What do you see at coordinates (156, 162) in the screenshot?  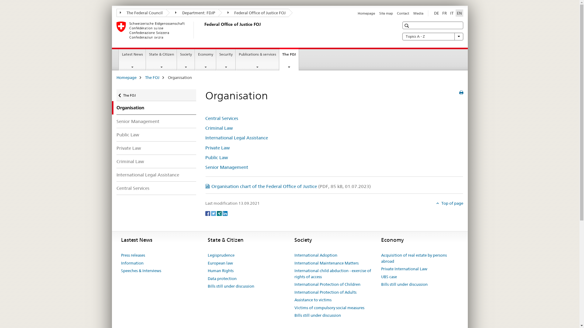 I see `Criminal Law` at bounding box center [156, 162].